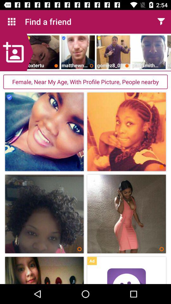  What do you see at coordinates (126, 214) in the screenshot?
I see `select the second image from the second column` at bounding box center [126, 214].